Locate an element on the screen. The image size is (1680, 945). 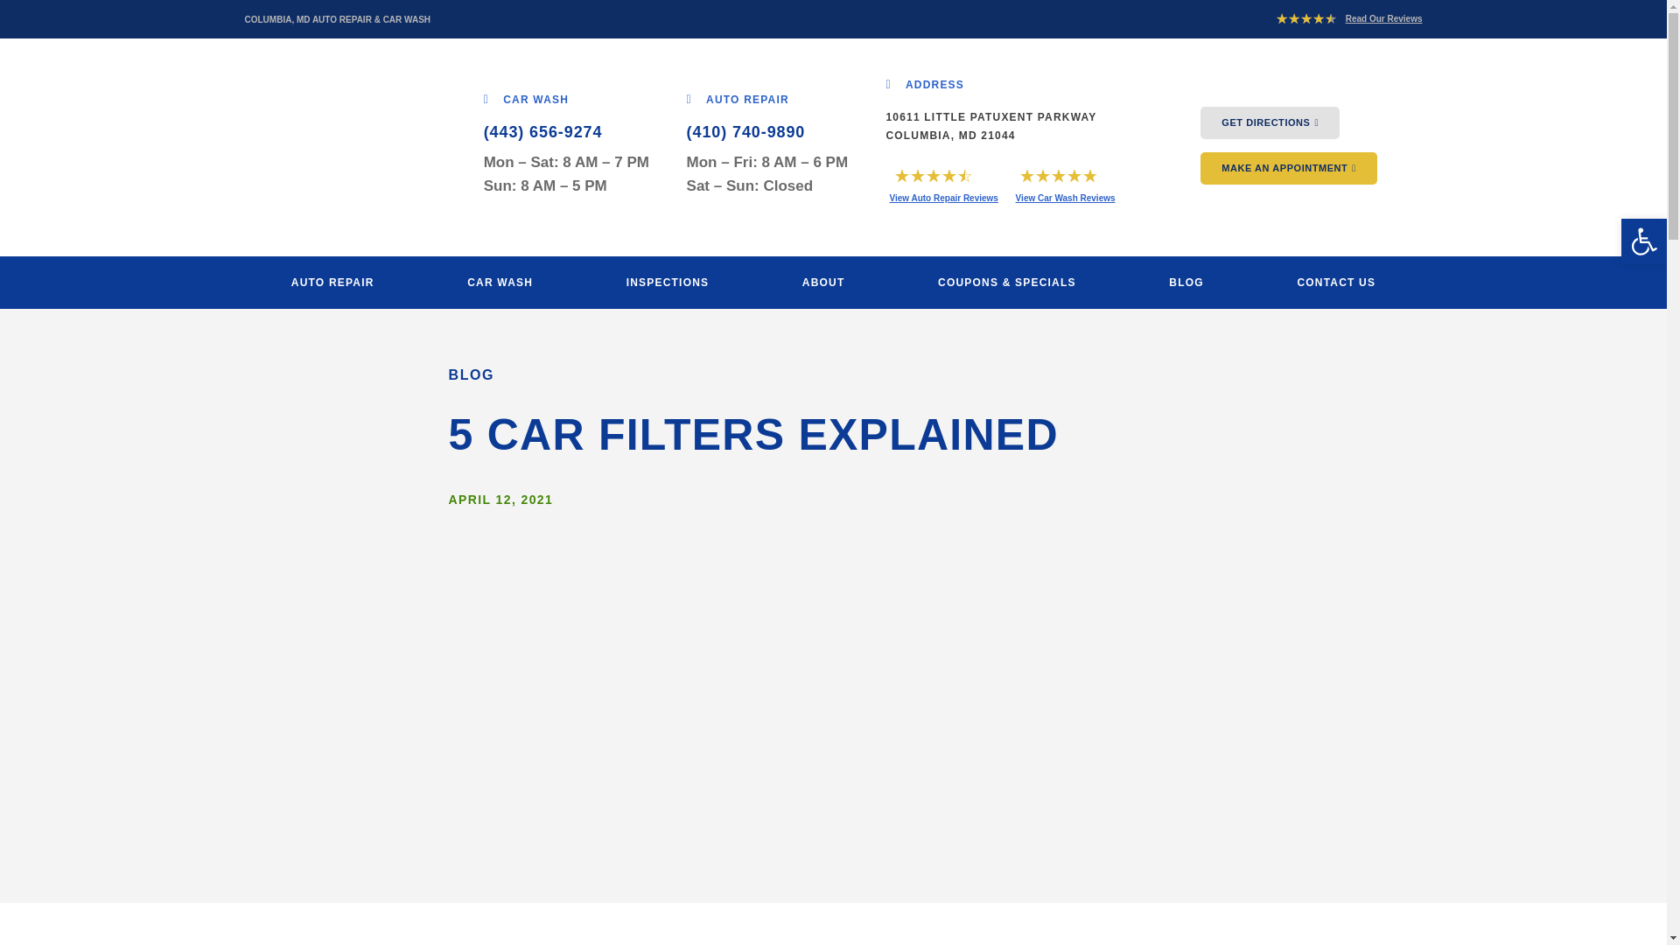
BLOG is located at coordinates (1186, 283).